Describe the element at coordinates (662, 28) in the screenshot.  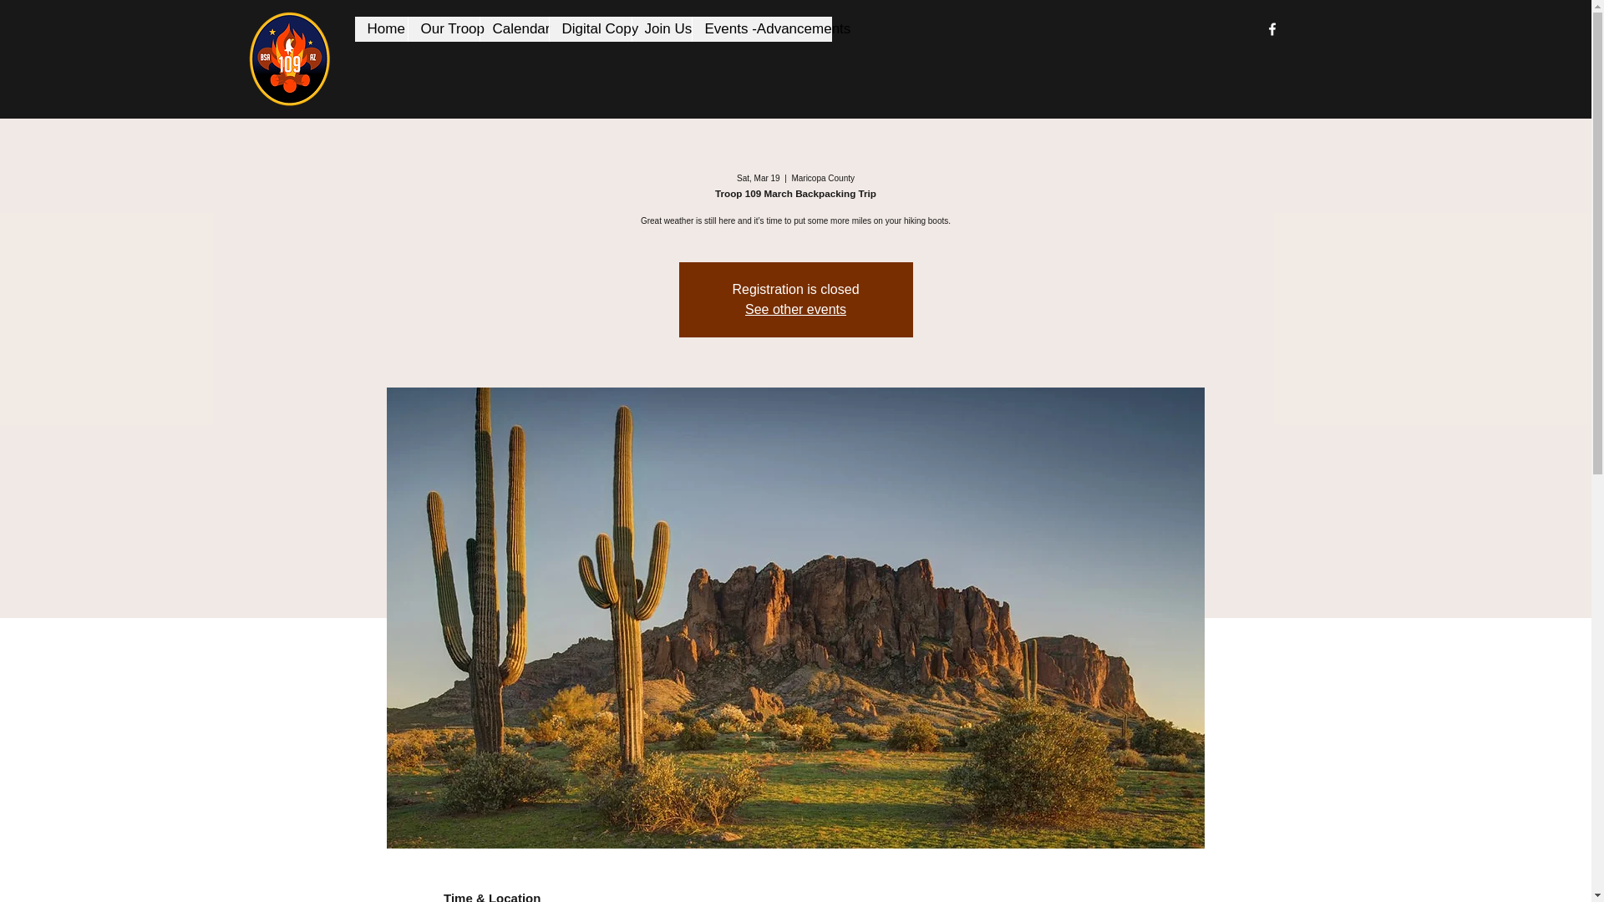
I see `Join Us` at that location.